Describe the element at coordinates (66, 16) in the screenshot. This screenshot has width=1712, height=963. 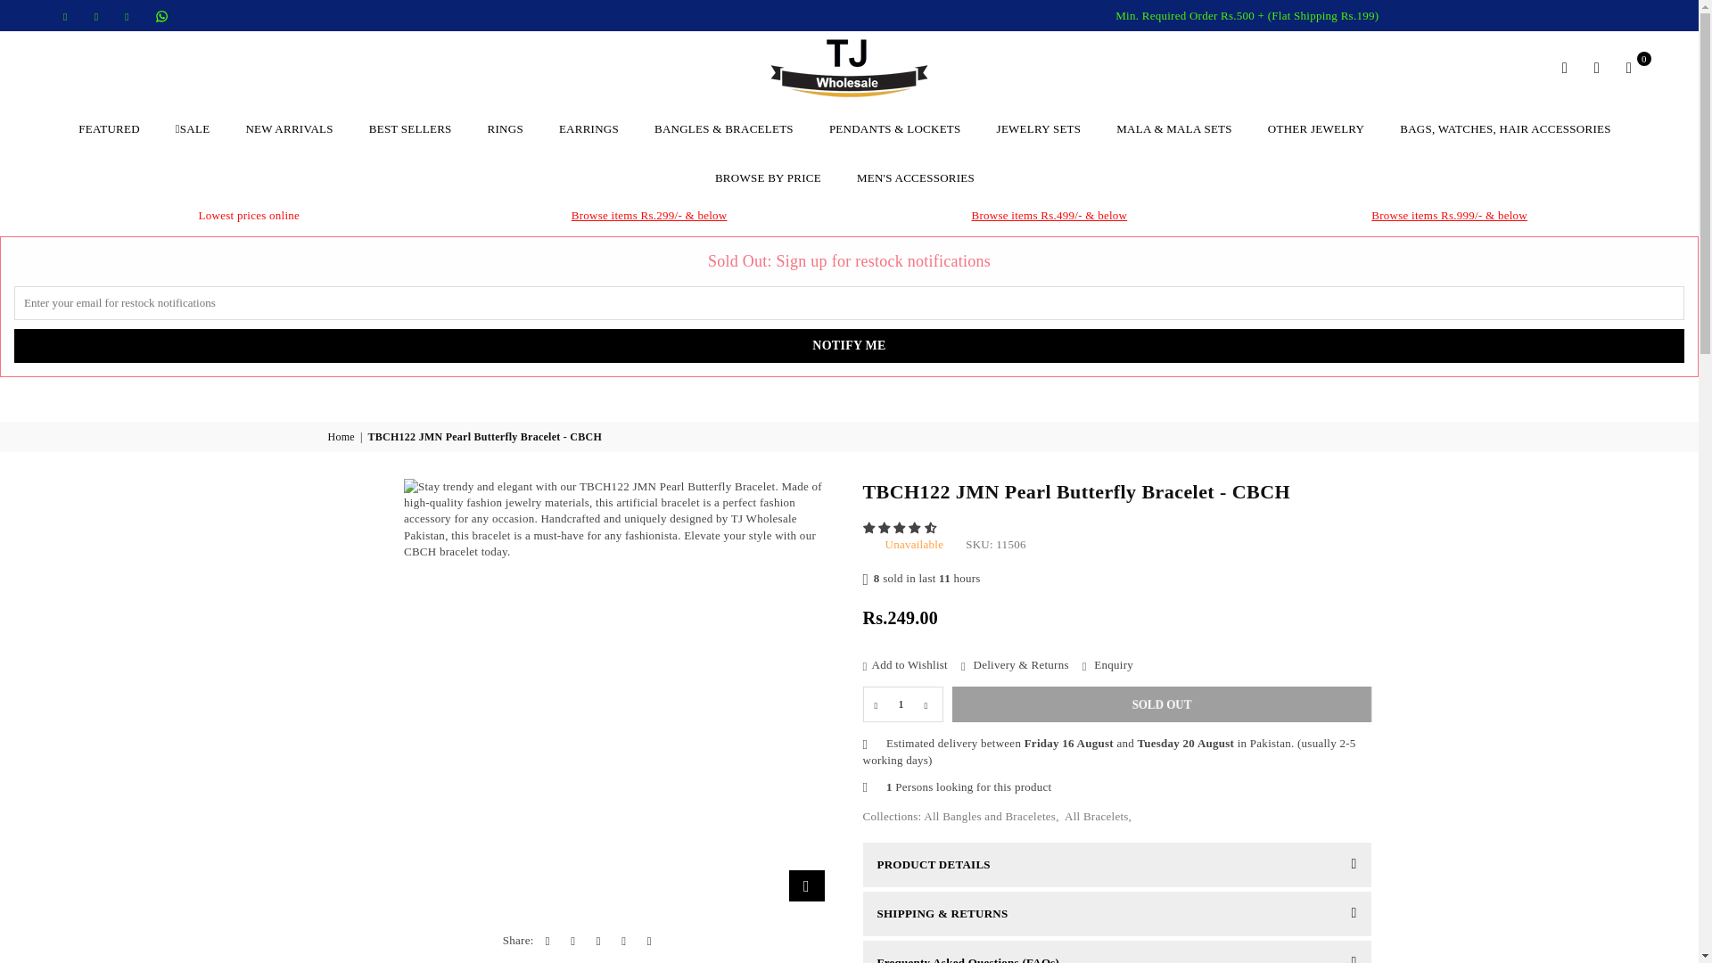
I see `Facebook` at that location.